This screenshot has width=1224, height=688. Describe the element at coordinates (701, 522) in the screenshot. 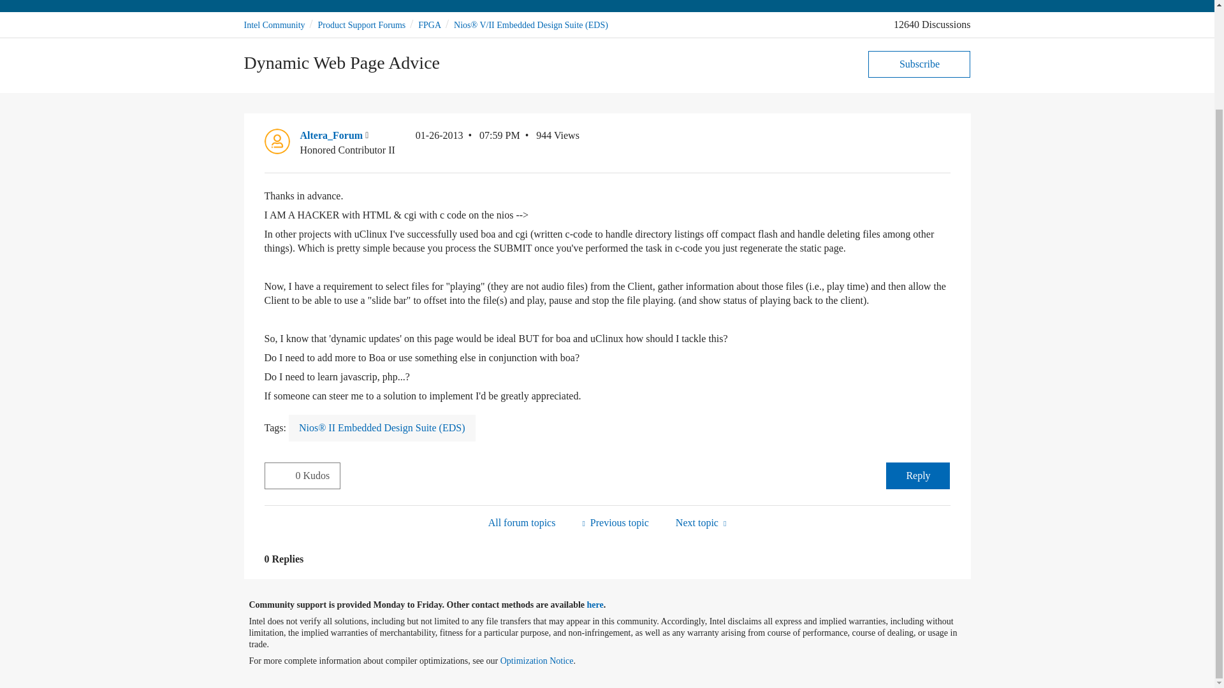

I see `Nios Trace Format` at that location.